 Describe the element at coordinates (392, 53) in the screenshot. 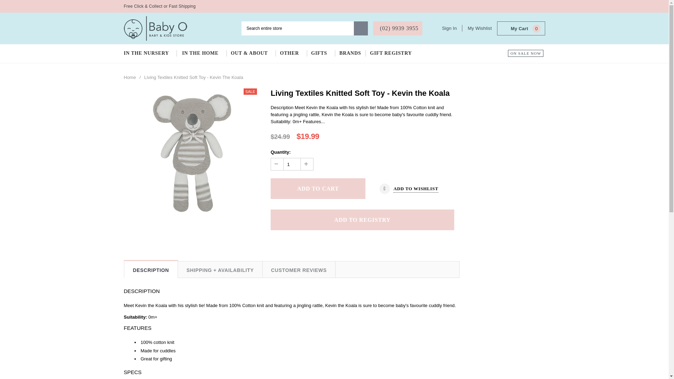

I see `GIFT REGISTRY` at that location.